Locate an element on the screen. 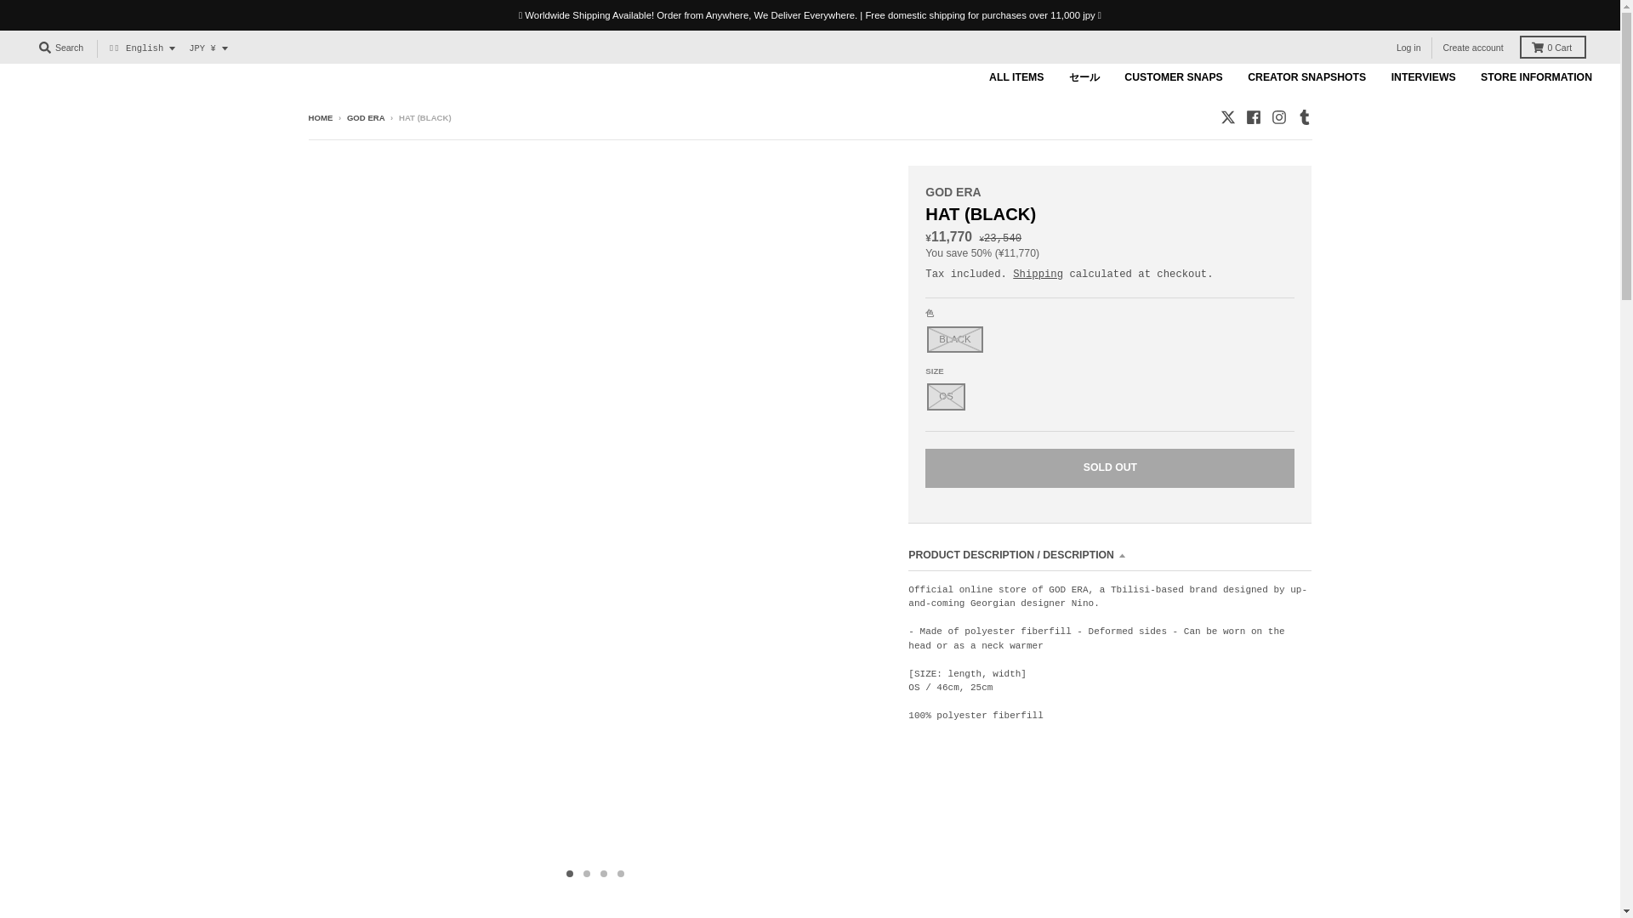 The width and height of the screenshot is (1633, 918). Tumblr - RADD LOUNGE is located at coordinates (1303, 116).